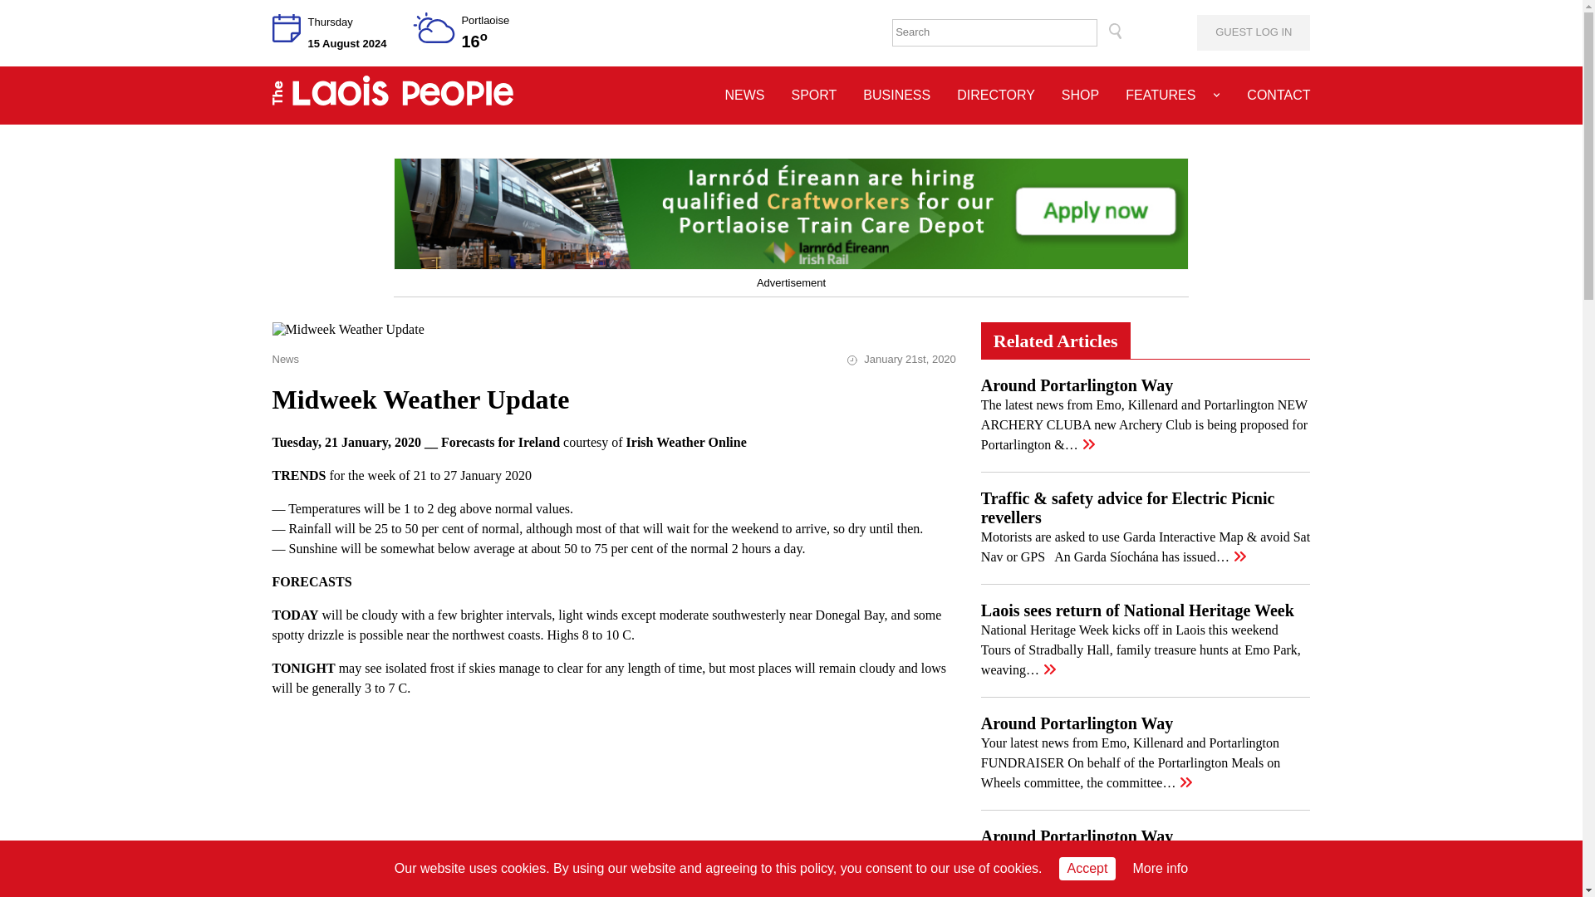 Image resolution: width=1595 pixels, height=897 pixels. Describe the element at coordinates (1136, 610) in the screenshot. I see `Laois sees return of National Heritage Week` at that location.